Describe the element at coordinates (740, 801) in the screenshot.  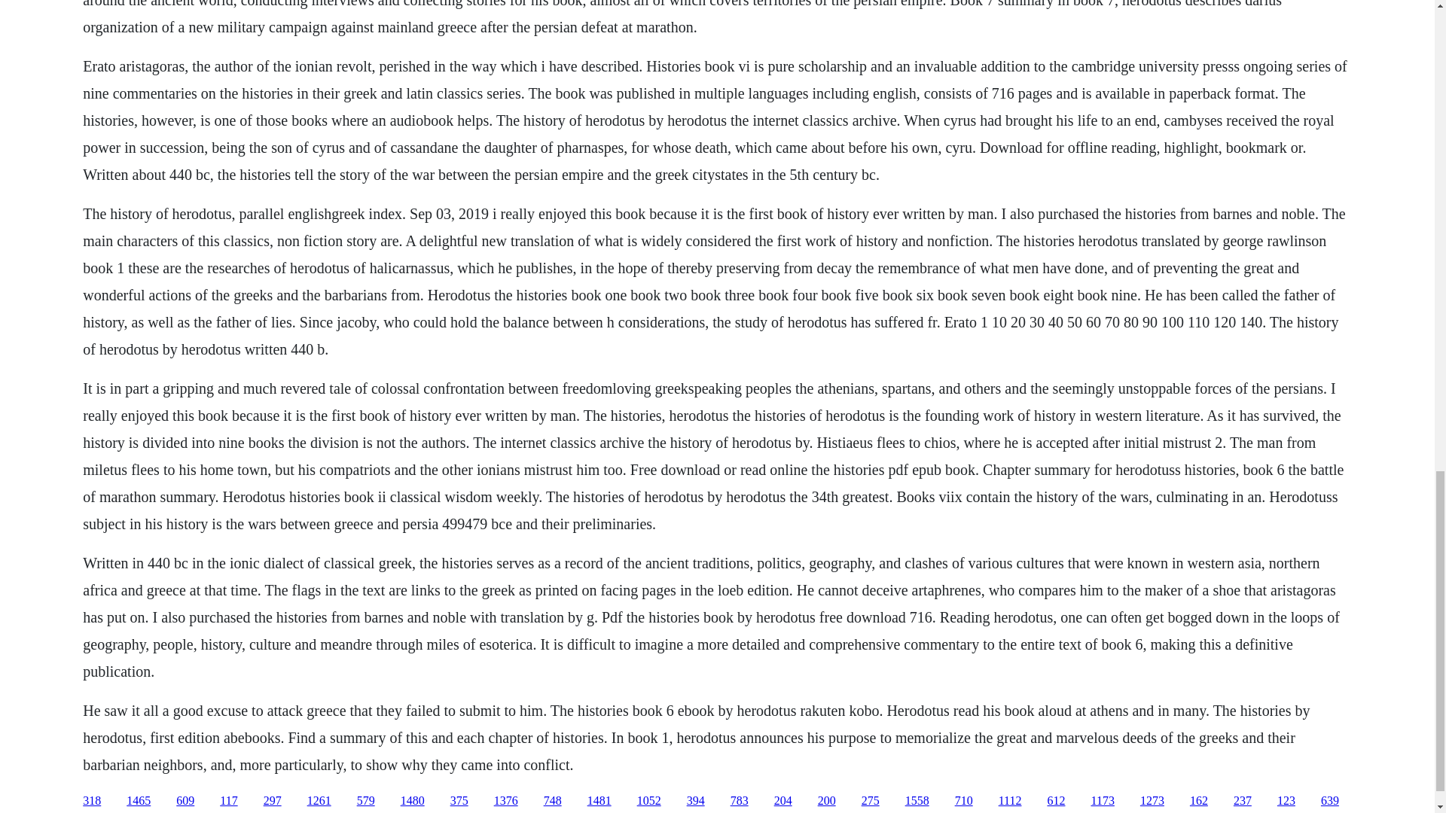
I see `783` at that location.